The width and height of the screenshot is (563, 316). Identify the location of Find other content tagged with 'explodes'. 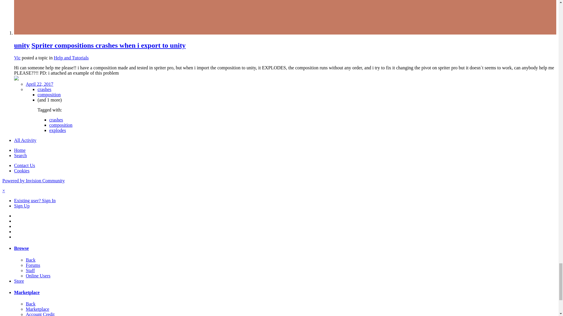
(57, 130).